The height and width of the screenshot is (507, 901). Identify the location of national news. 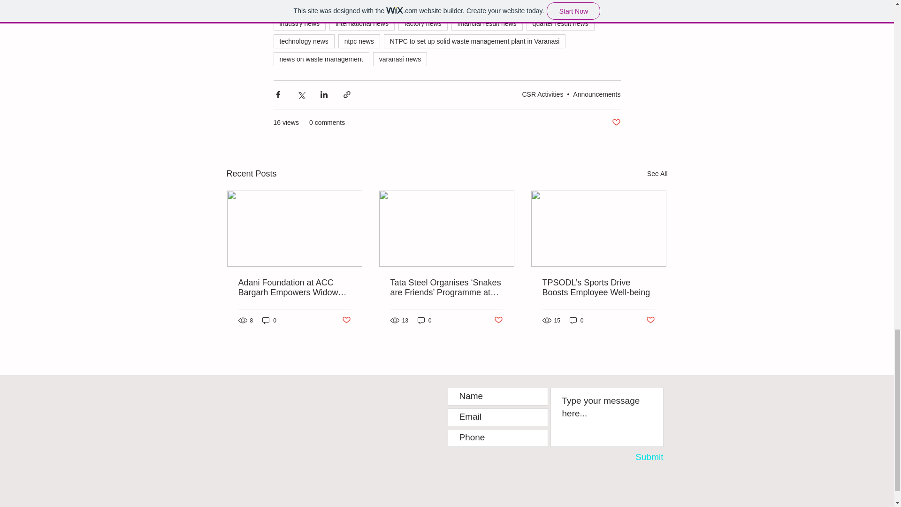
(463, 7).